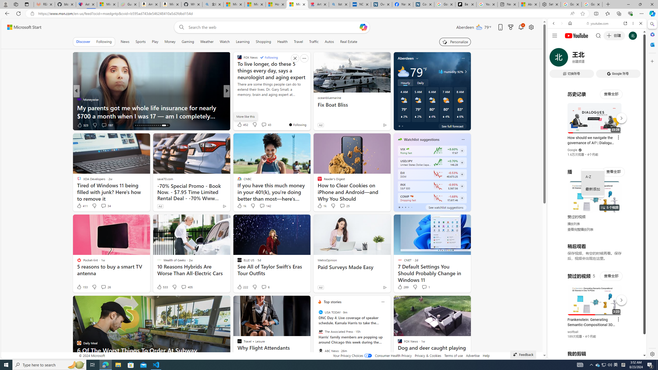 This screenshot has width=658, height=370. Describe the element at coordinates (148, 125) in the screenshot. I see `AutomationID: tab-22` at that location.